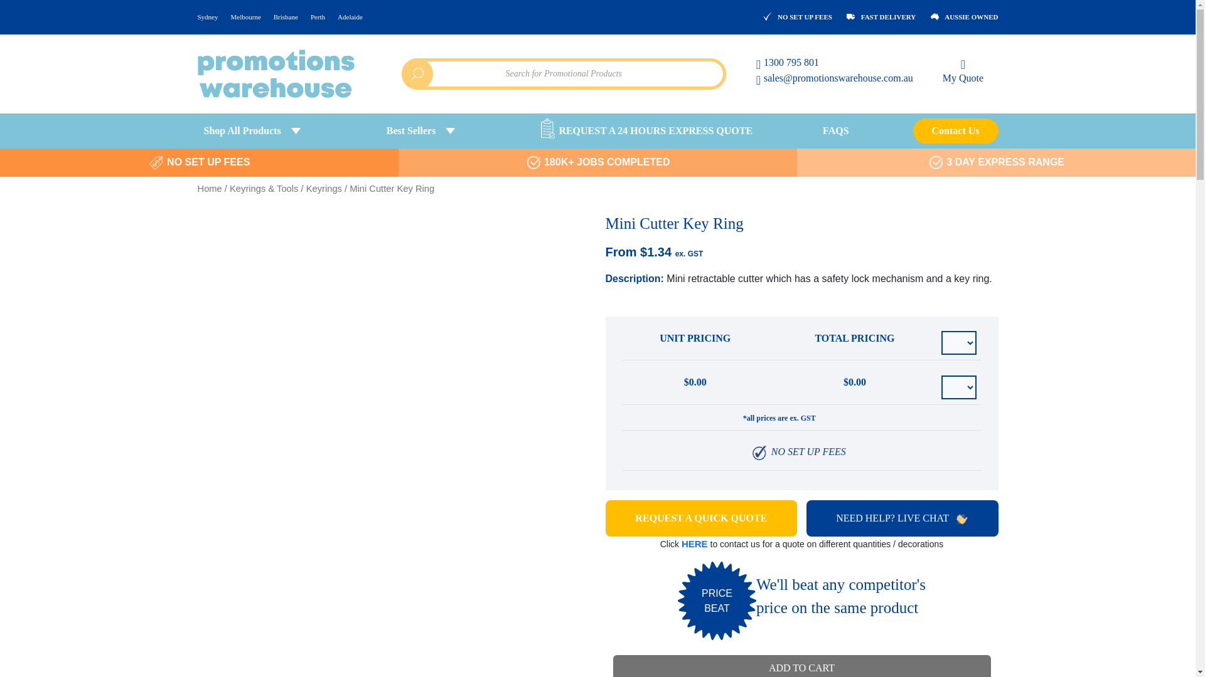 The width and height of the screenshot is (1205, 677). Describe the element at coordinates (246, 17) in the screenshot. I see `Melbourne` at that location.